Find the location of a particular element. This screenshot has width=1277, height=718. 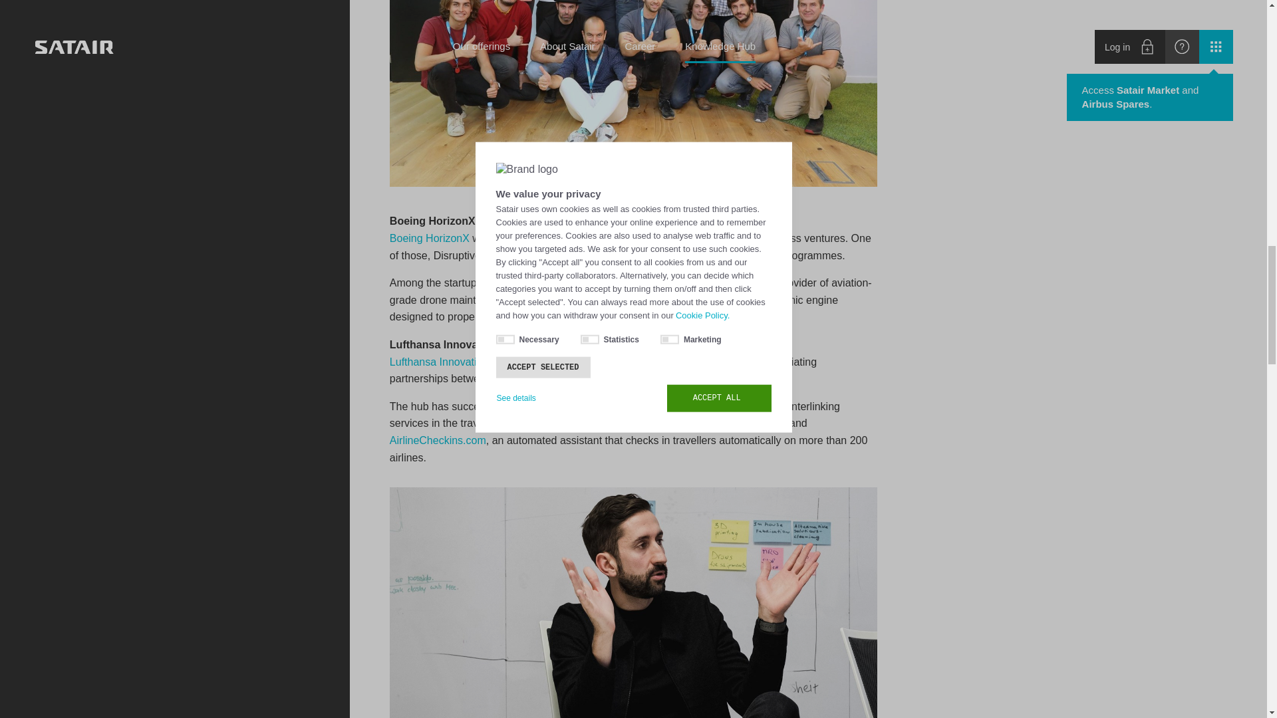

Reaction Engines is located at coordinates (579, 300).